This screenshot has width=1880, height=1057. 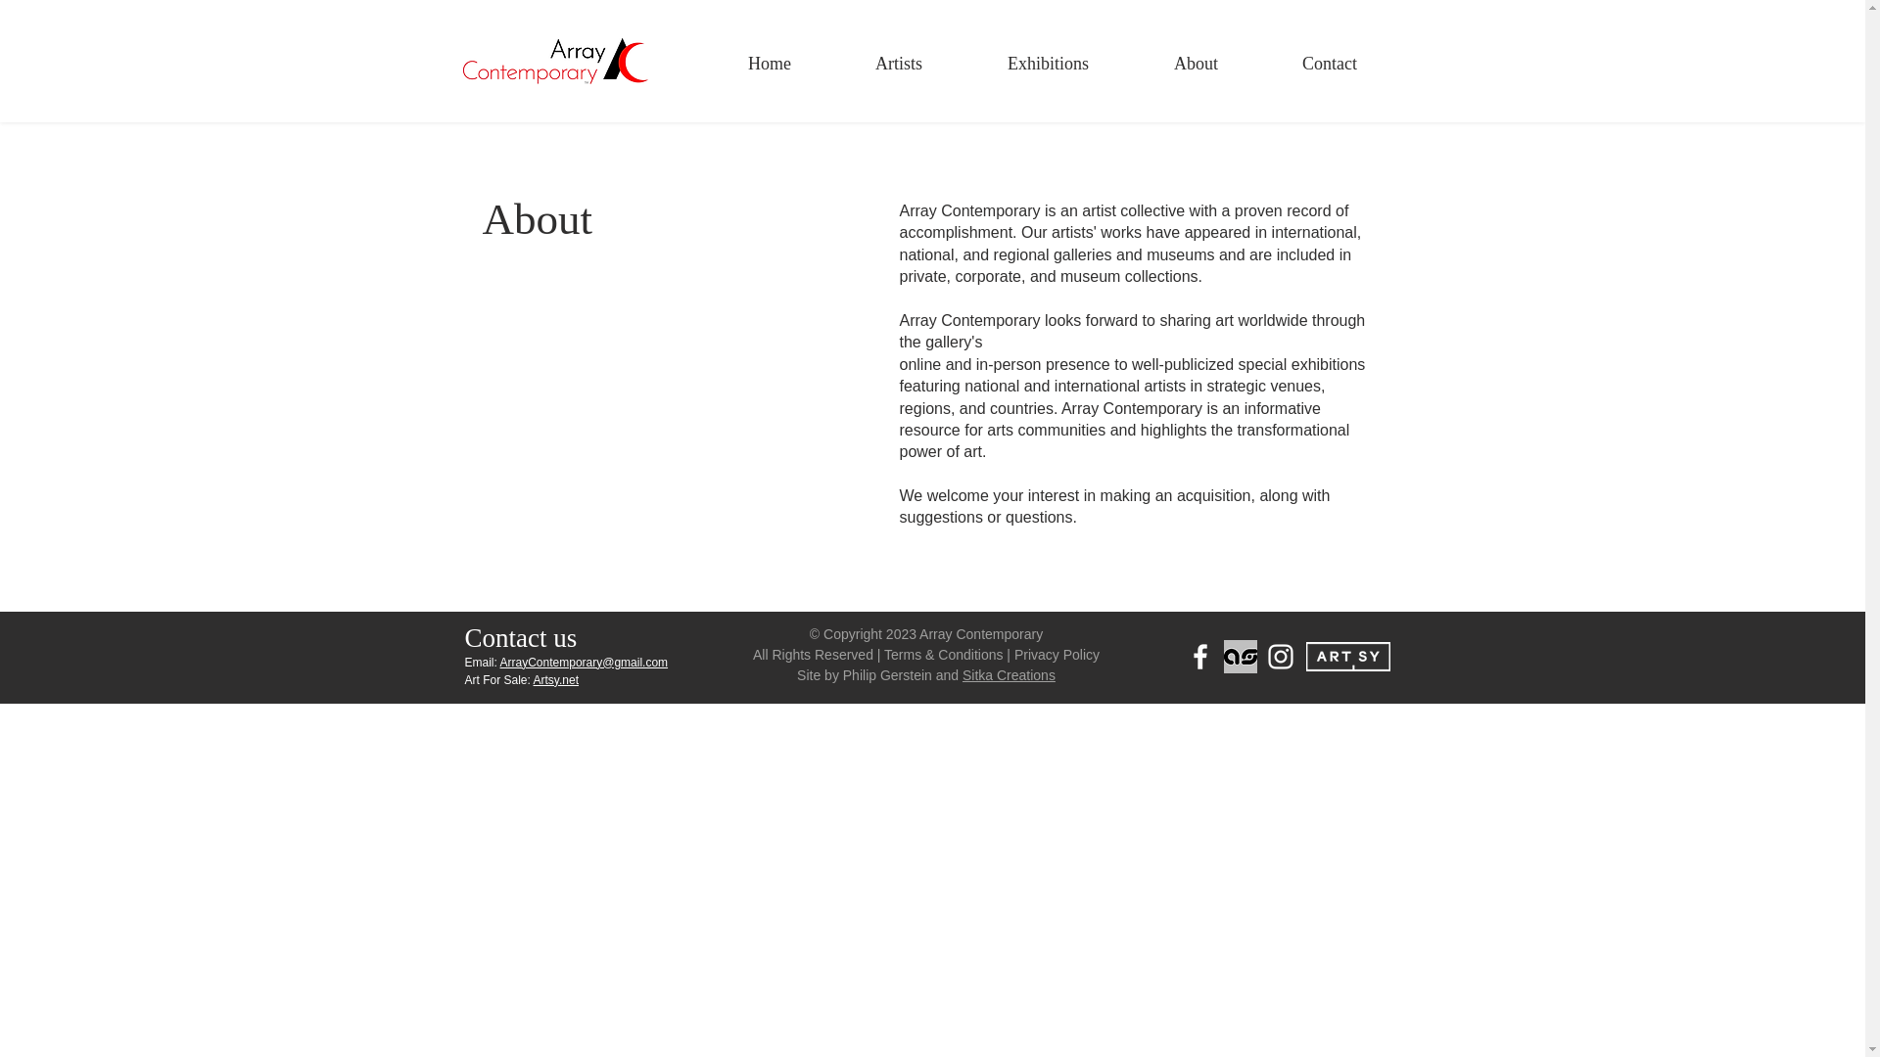 I want to click on Home, so click(x=769, y=63).